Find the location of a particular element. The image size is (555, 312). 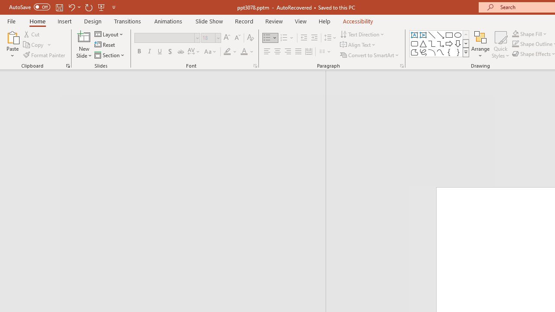

Convert to SmartArt is located at coordinates (370, 55).